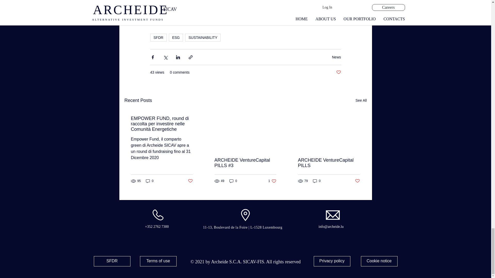 Image resolution: width=495 pixels, height=278 pixels. I want to click on 0, so click(317, 181).